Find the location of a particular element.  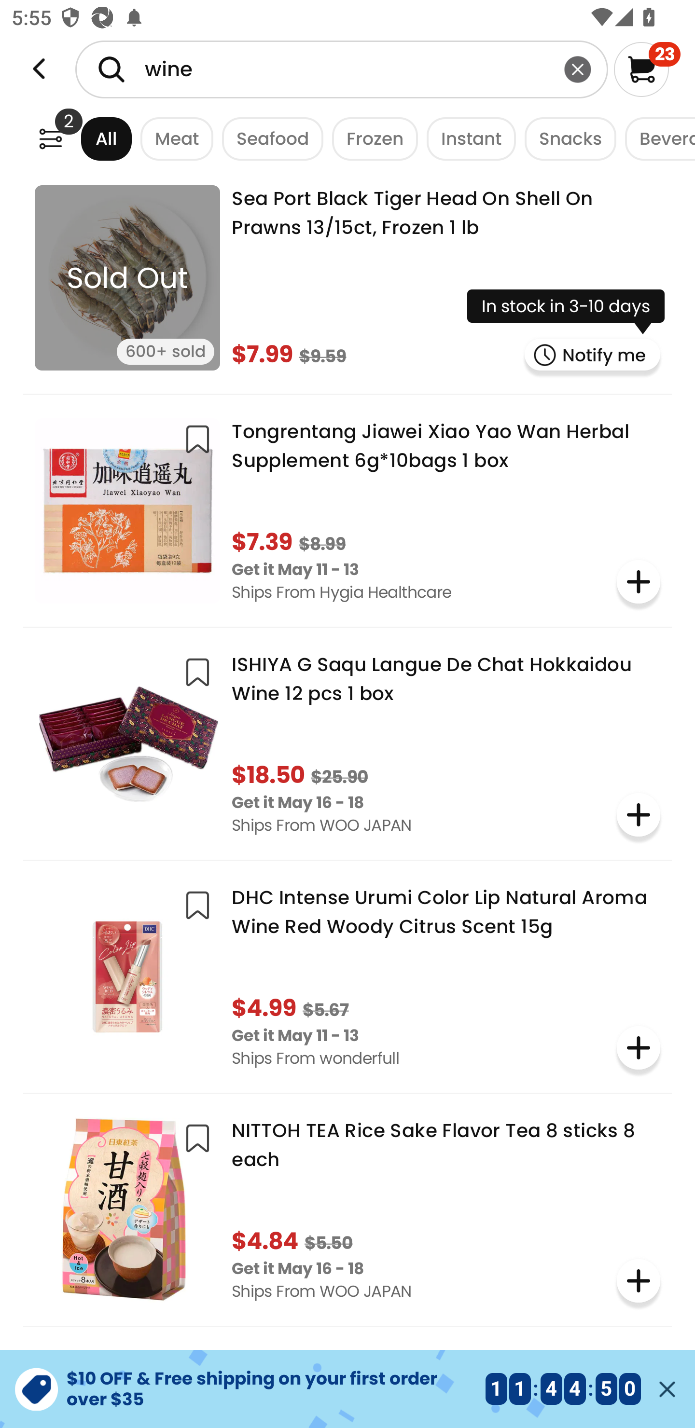

Beverages is located at coordinates (655, 138).